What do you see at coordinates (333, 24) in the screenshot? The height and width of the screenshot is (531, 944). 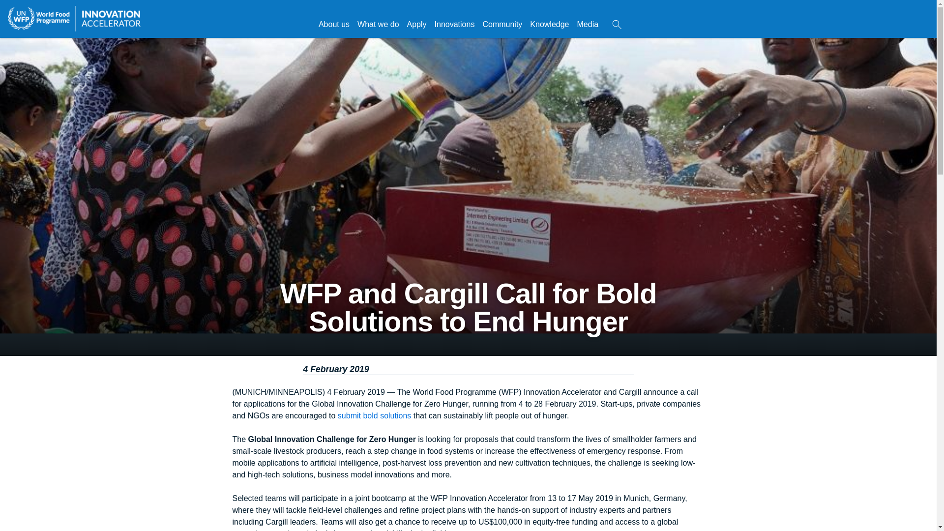 I see `About the WFP Innovation Accelerator` at bounding box center [333, 24].